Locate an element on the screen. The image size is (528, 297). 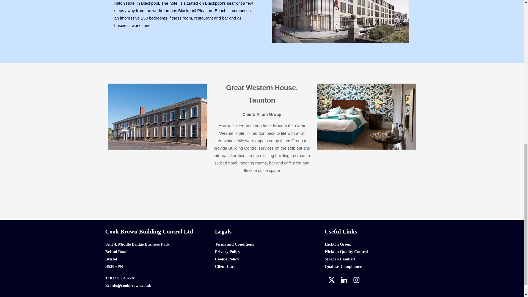
01275 848228 is located at coordinates (122, 278).